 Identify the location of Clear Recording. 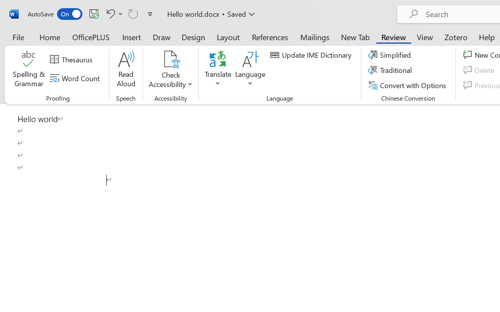
(161, 44).